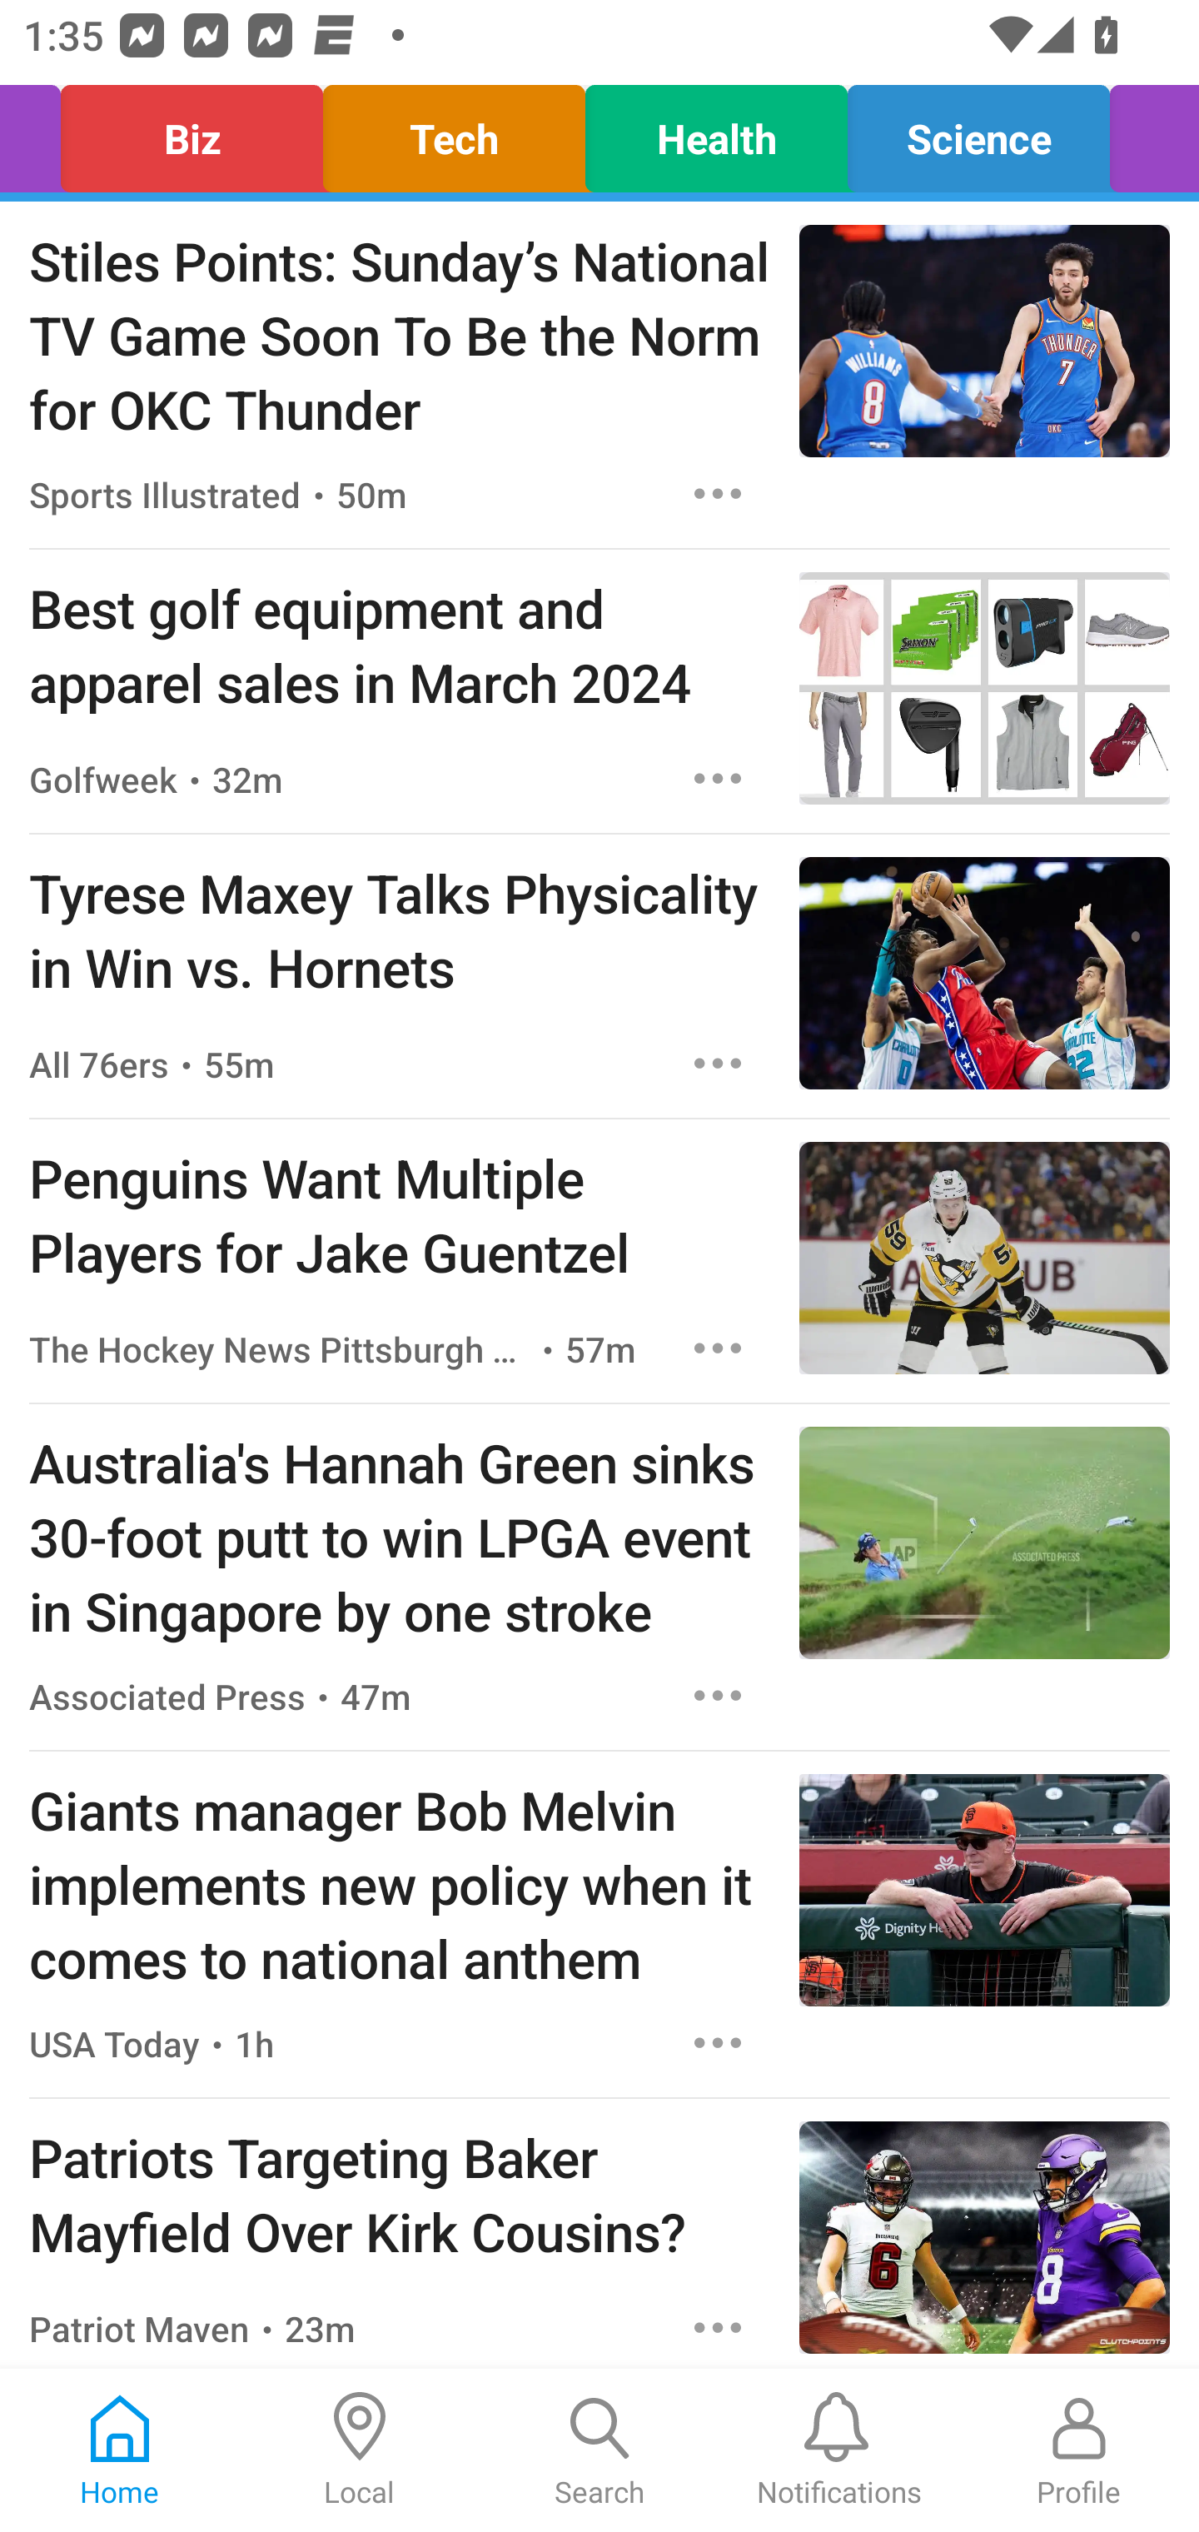  What do you see at coordinates (599, 2450) in the screenshot?
I see `Search` at bounding box center [599, 2450].